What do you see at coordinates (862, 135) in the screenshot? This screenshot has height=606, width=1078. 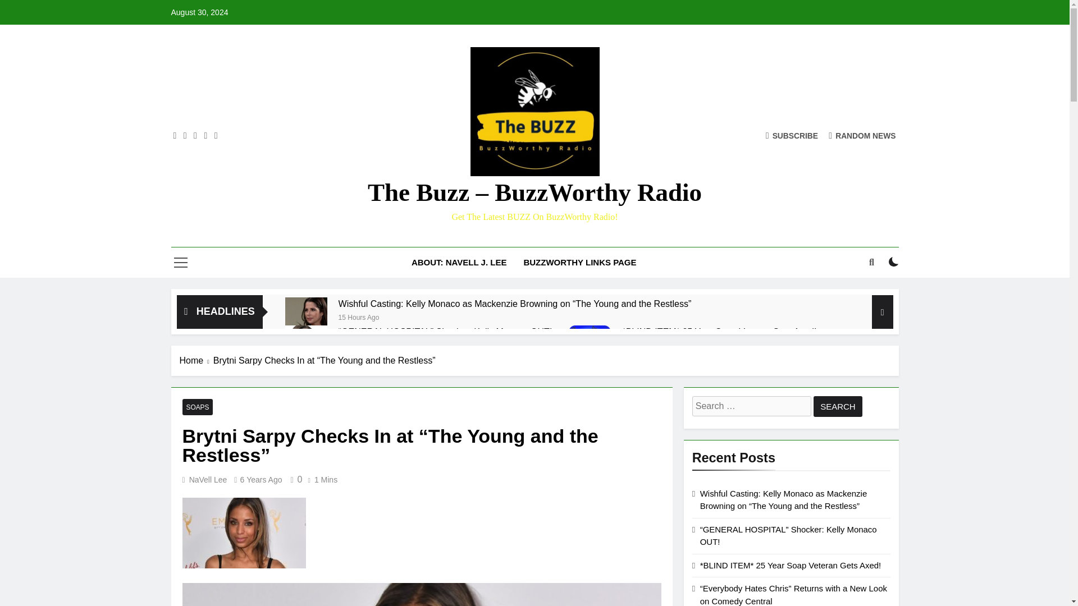 I see `RANDOM NEWS` at bounding box center [862, 135].